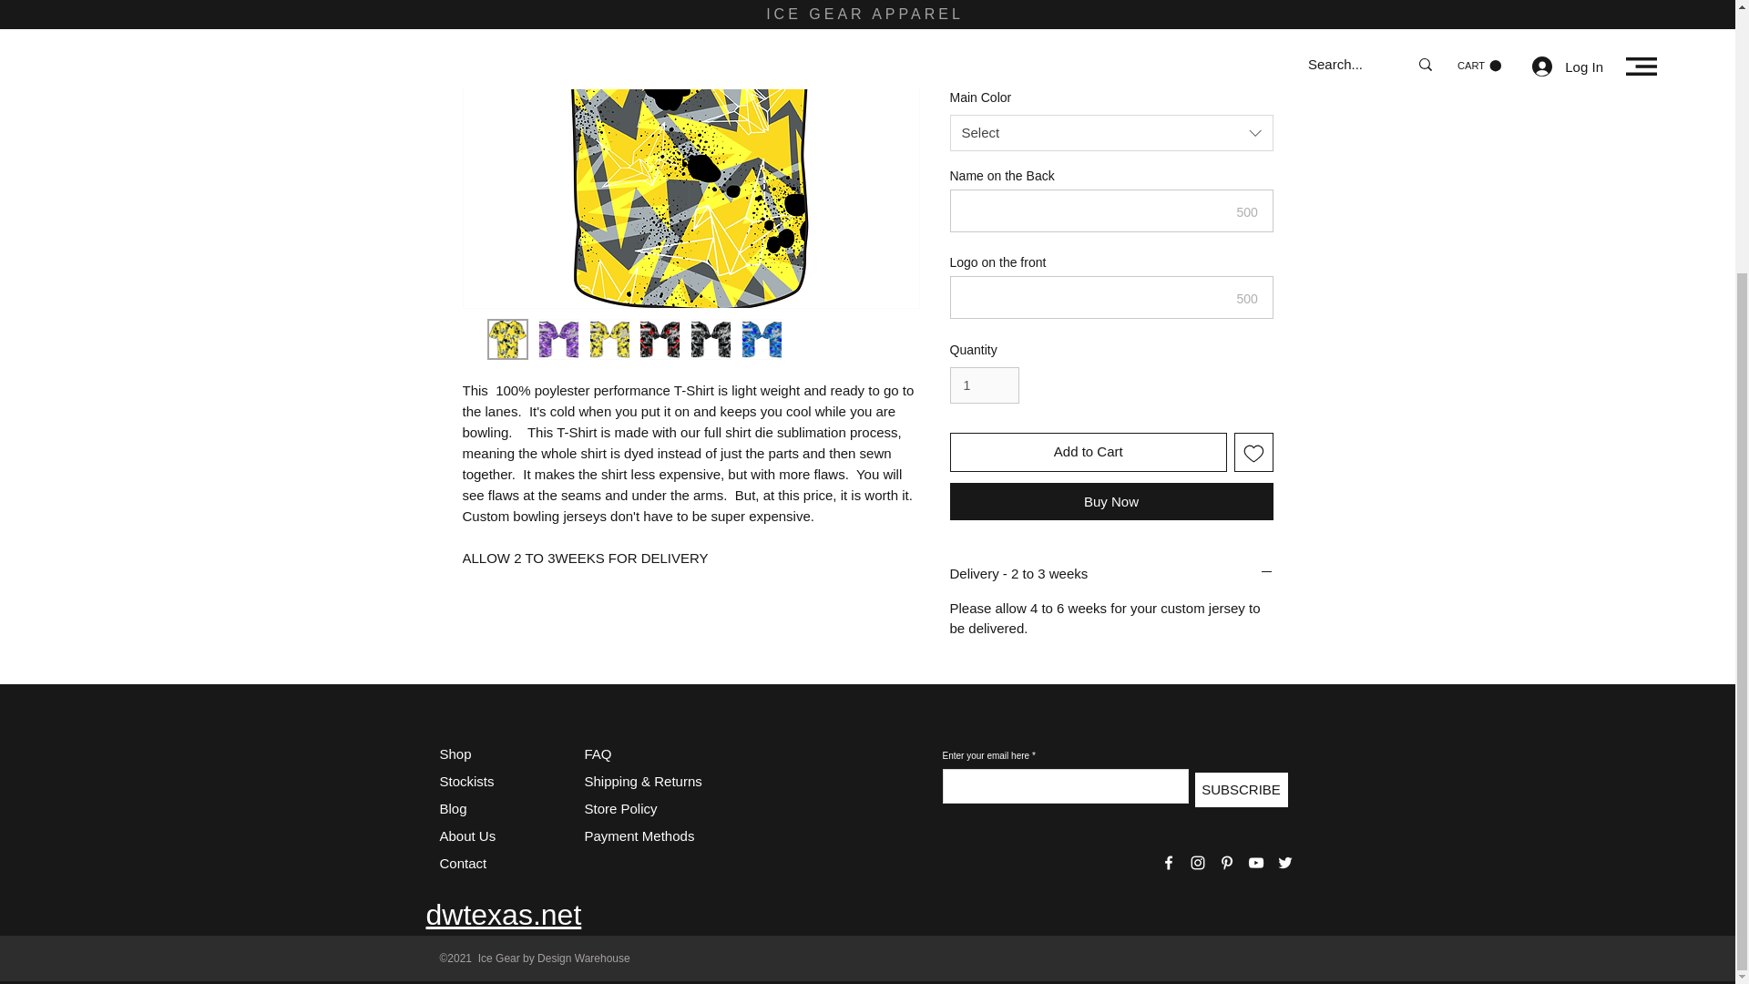  I want to click on dwtexas.net, so click(505, 915).